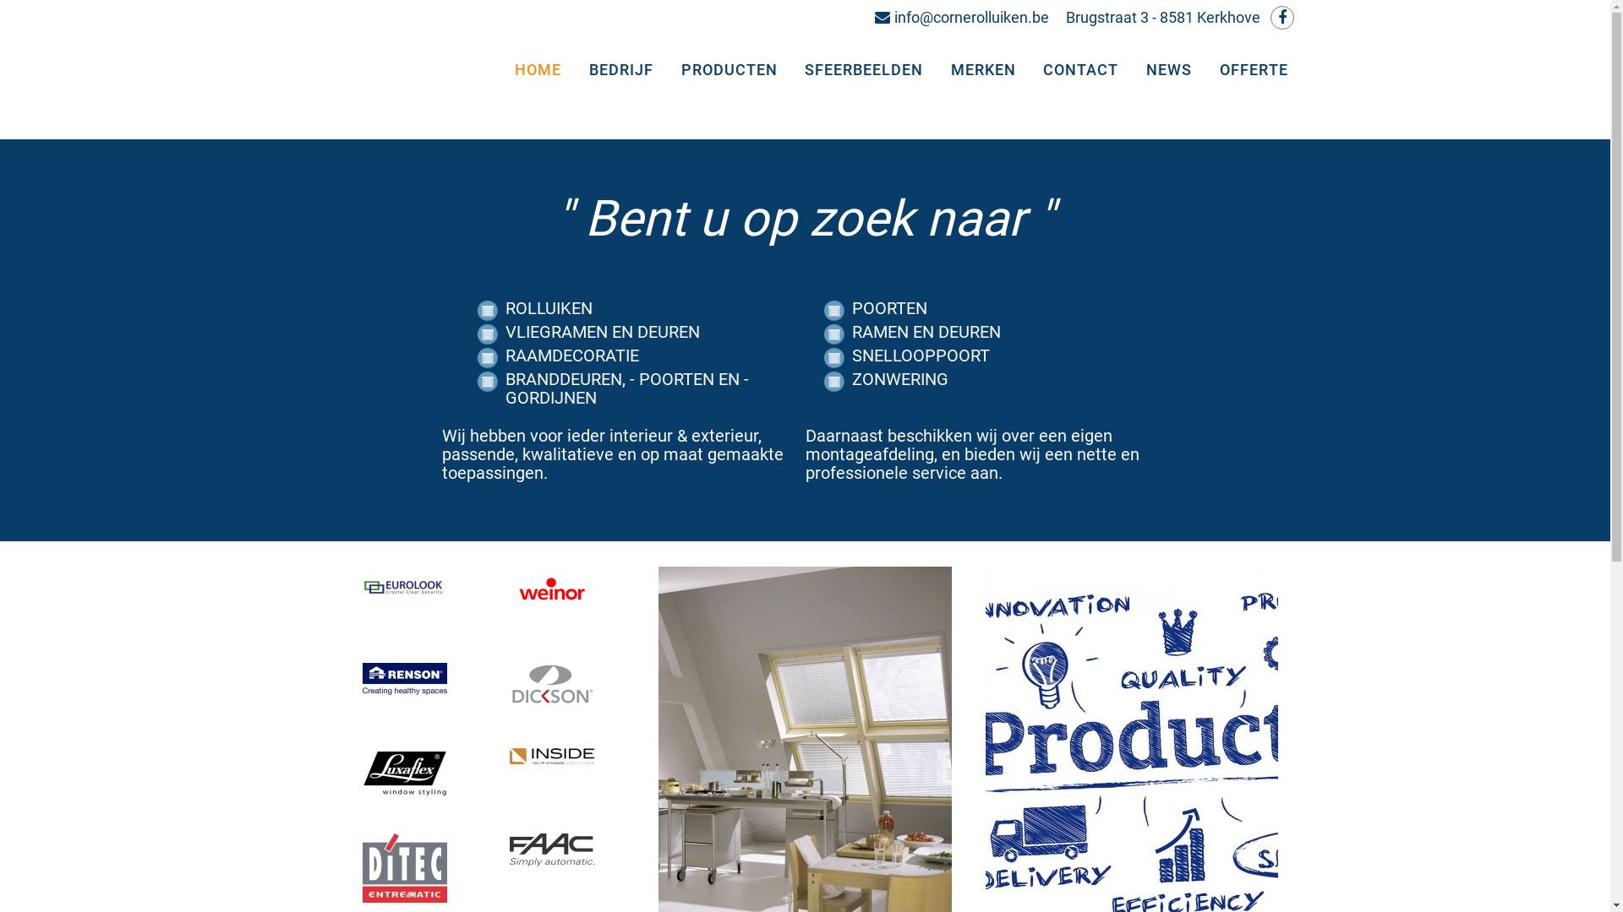 The width and height of the screenshot is (1623, 912). Describe the element at coordinates (552, 684) in the screenshot. I see `Dickson` at that location.